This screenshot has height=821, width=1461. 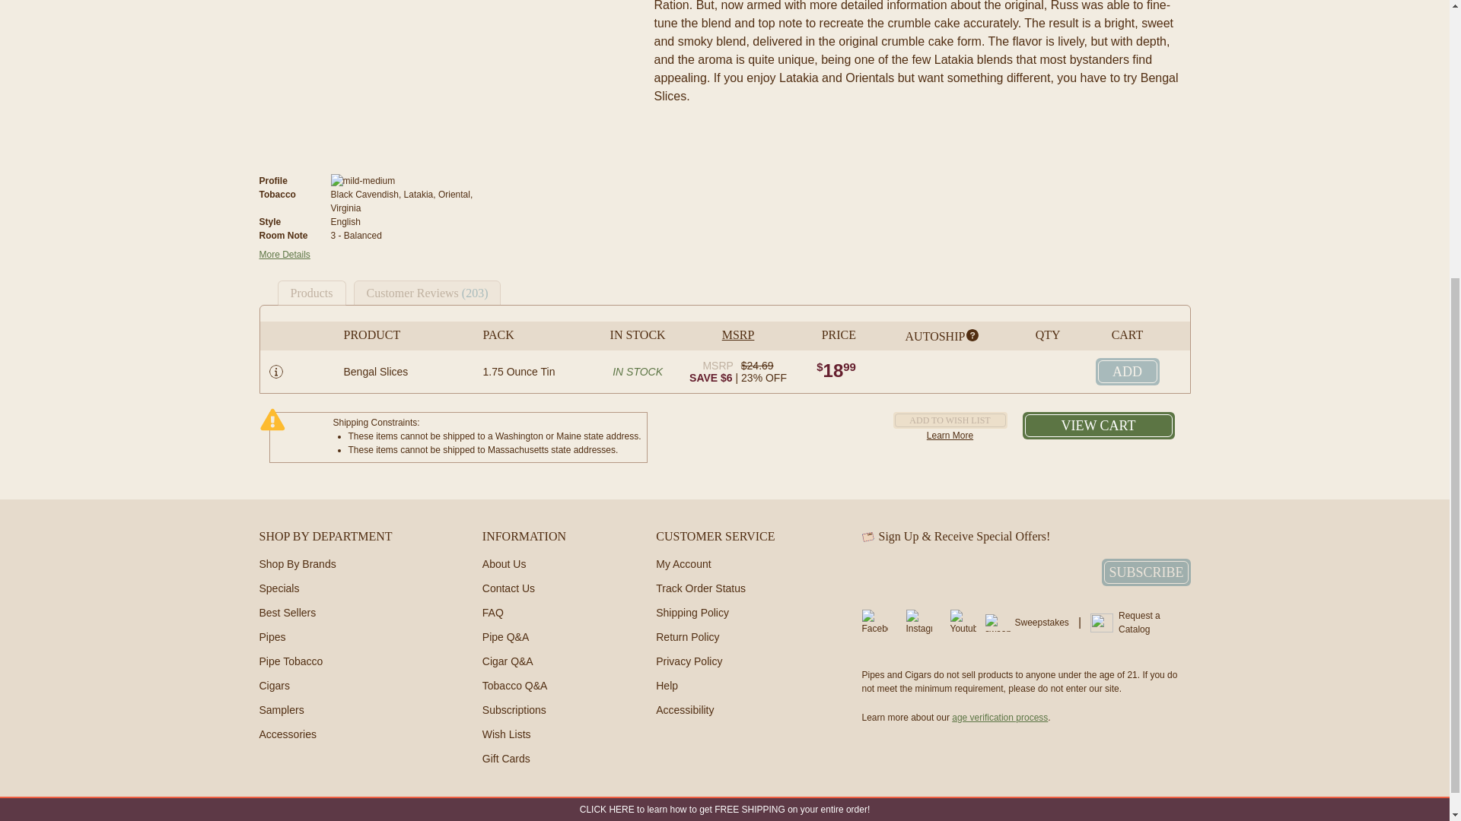 What do you see at coordinates (275, 371) in the screenshot?
I see `Quick View for Bengal Slices` at bounding box center [275, 371].